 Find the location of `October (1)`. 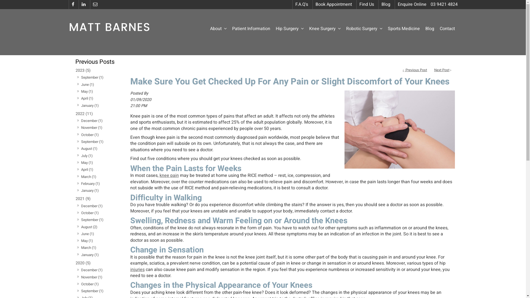

October (1) is located at coordinates (90, 135).